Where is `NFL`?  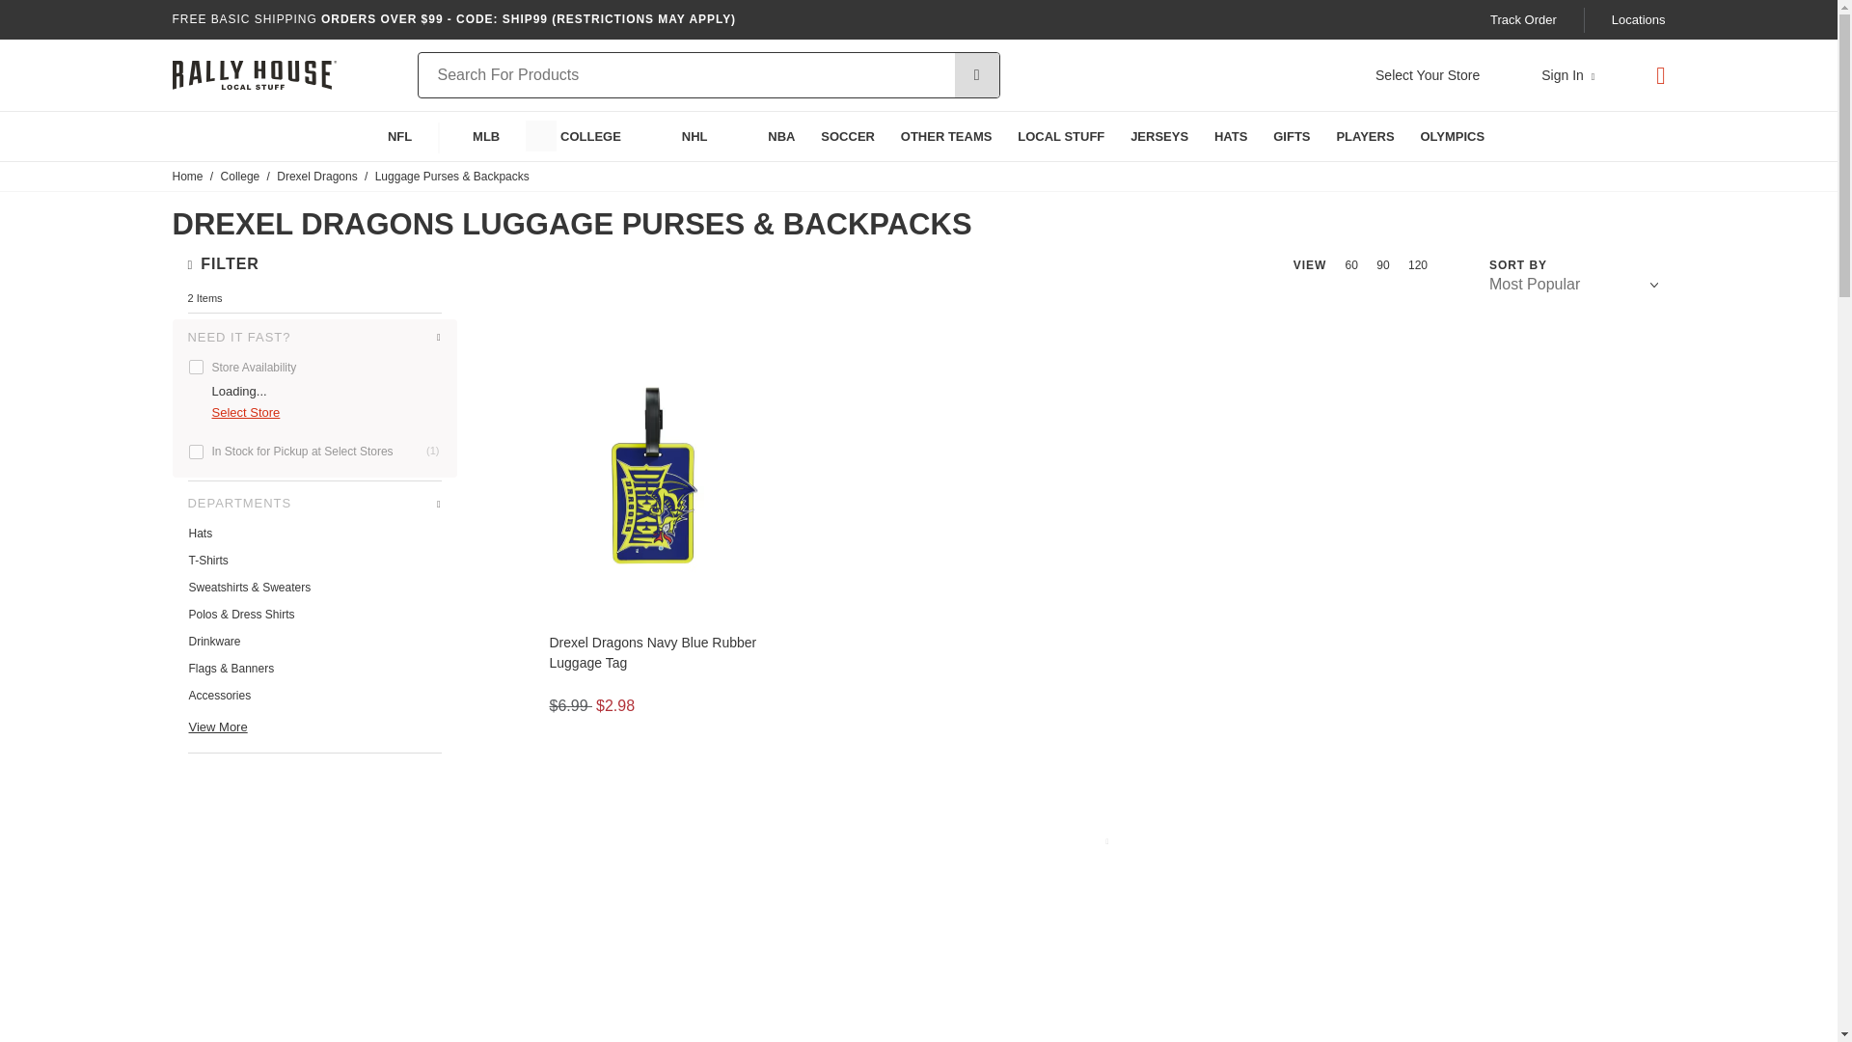
NFL is located at coordinates (381, 136).